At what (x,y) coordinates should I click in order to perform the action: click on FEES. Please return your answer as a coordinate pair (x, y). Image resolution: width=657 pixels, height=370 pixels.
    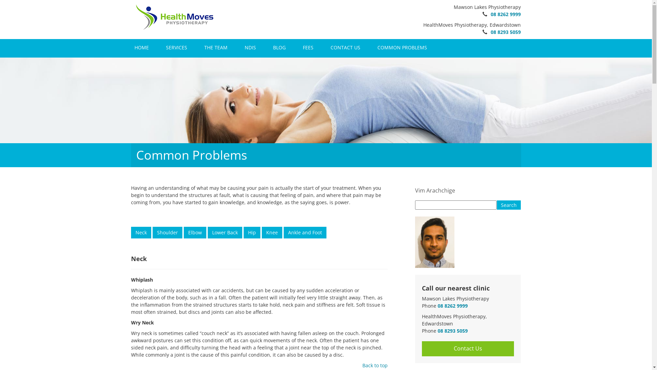
    Looking at the image, I should click on (308, 47).